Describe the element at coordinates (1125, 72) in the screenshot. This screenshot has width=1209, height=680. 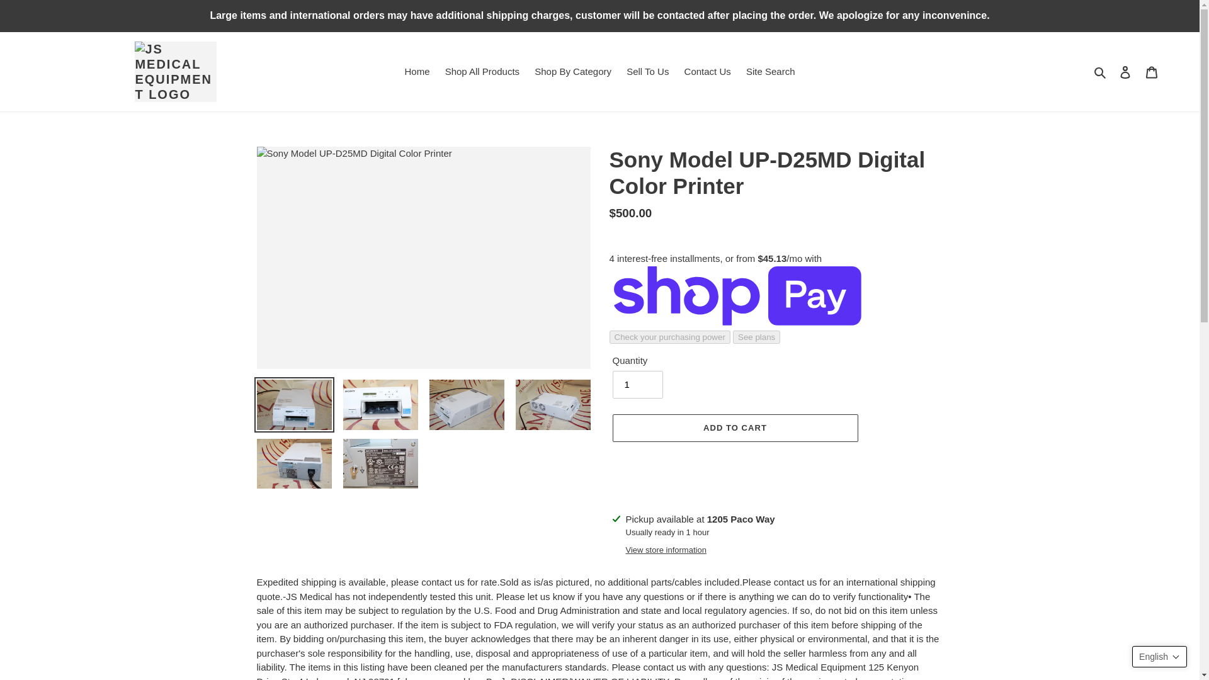
I see `Log in` at that location.